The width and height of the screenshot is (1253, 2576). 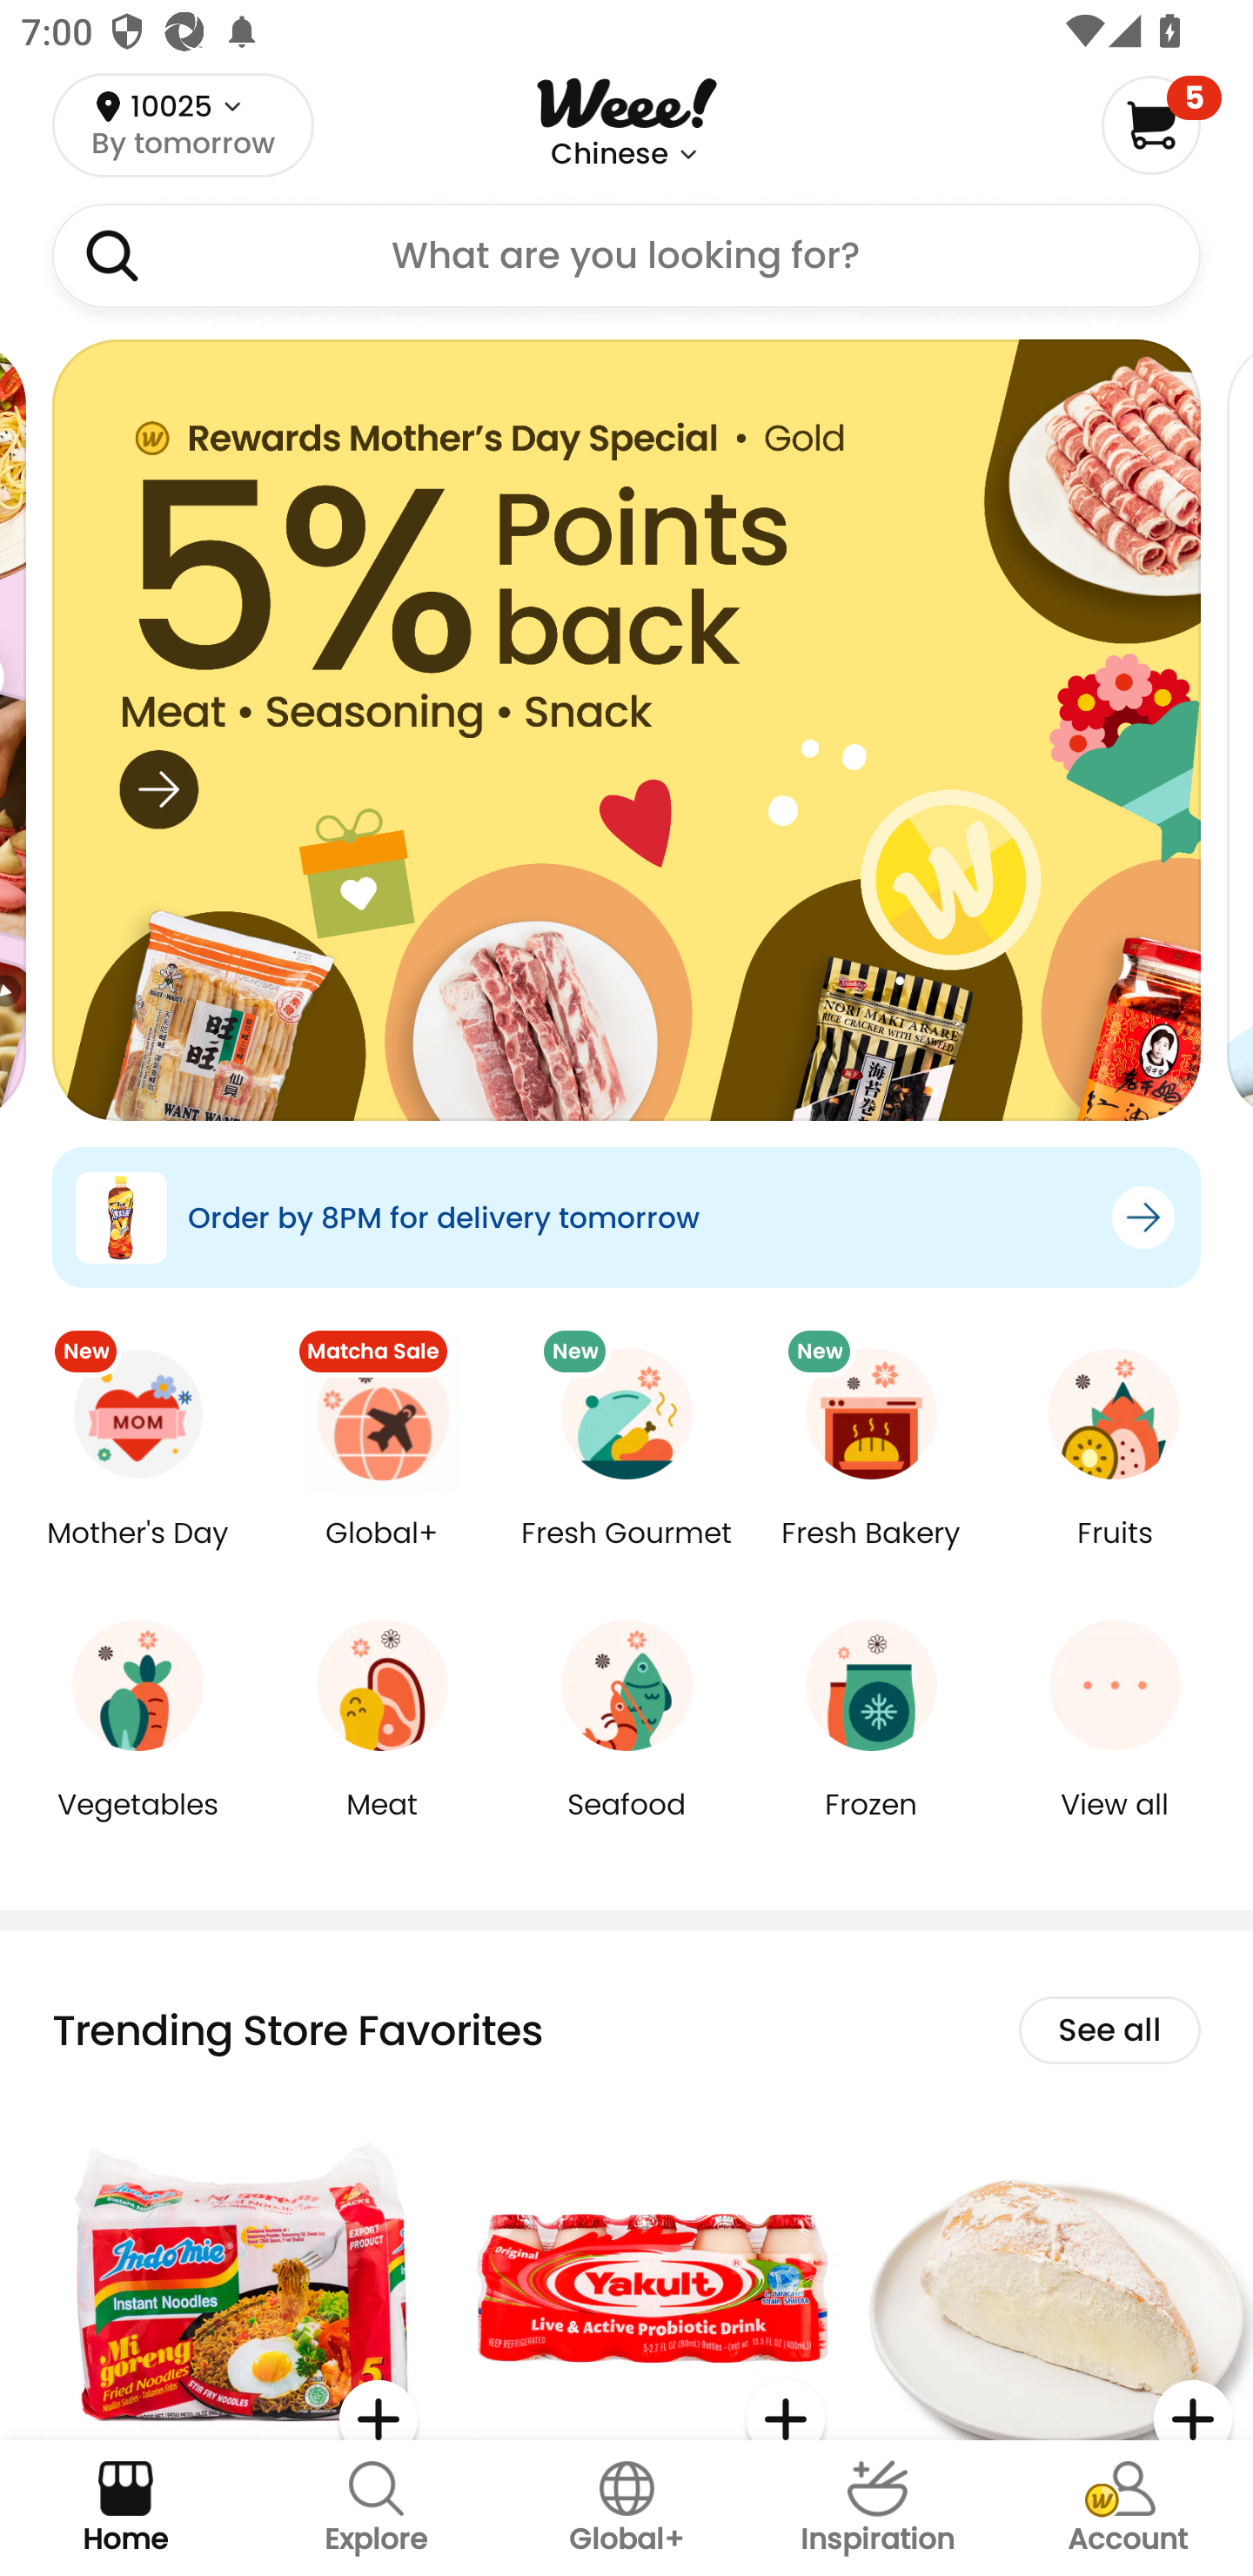 I want to click on Fresh Bakery, so click(x=870, y=1554).